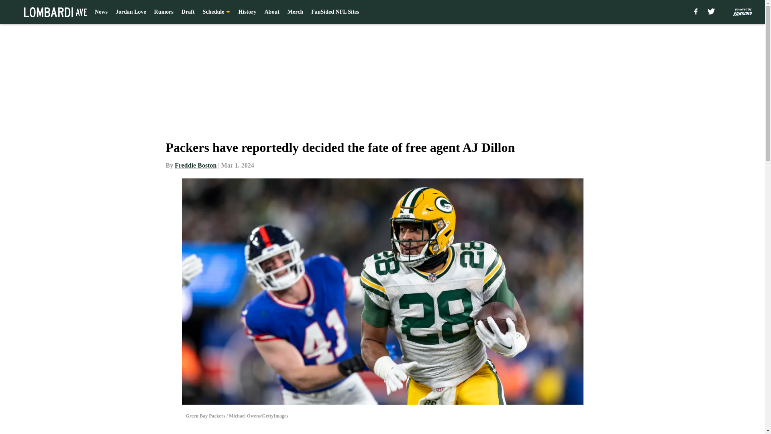  I want to click on Merch, so click(295, 12).